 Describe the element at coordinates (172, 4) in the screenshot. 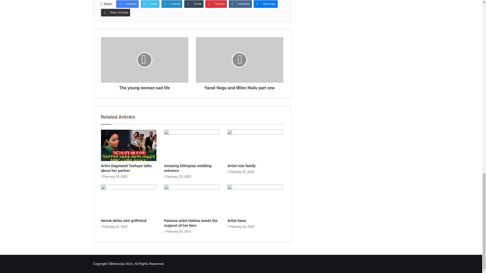

I see `LinkedIn` at that location.